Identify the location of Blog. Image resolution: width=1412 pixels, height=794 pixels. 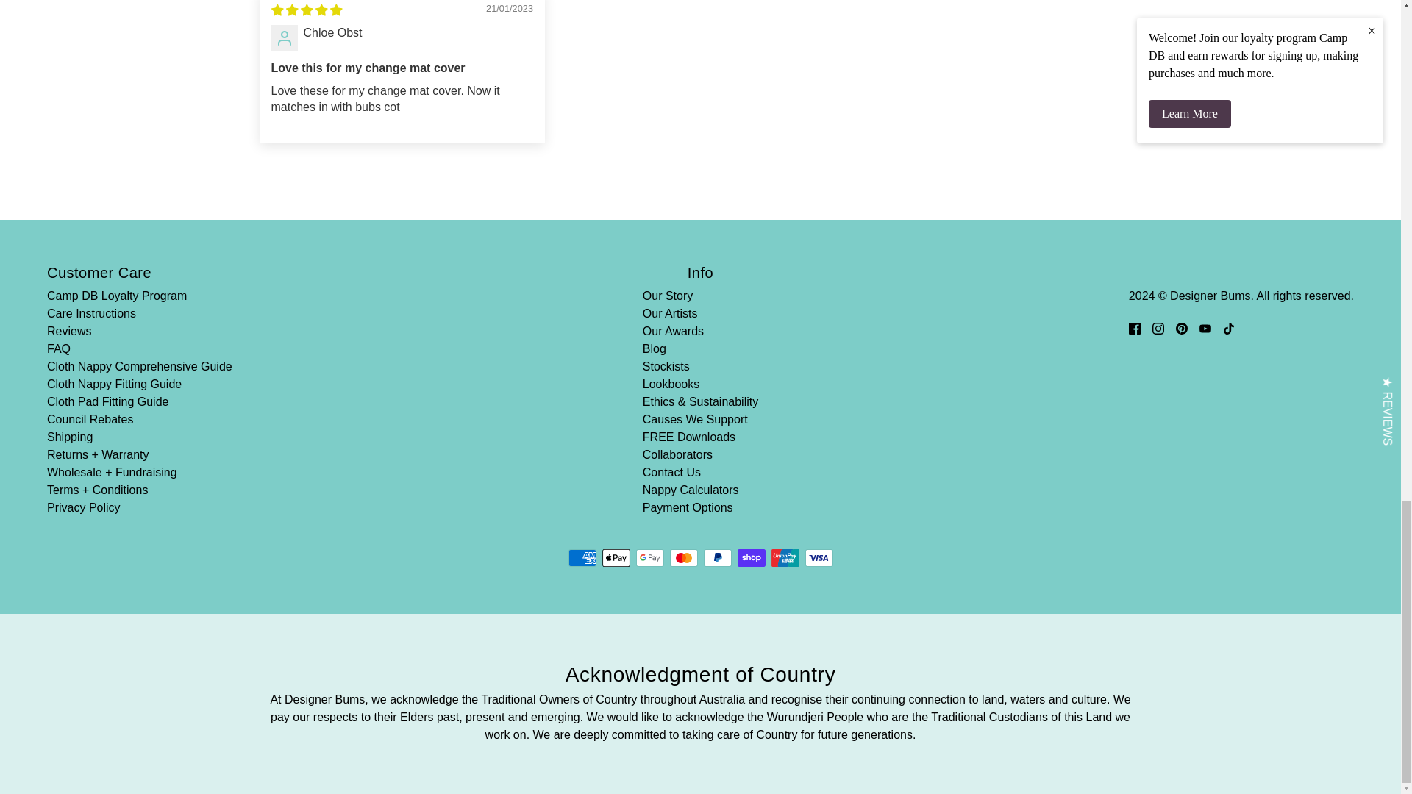
(655, 348).